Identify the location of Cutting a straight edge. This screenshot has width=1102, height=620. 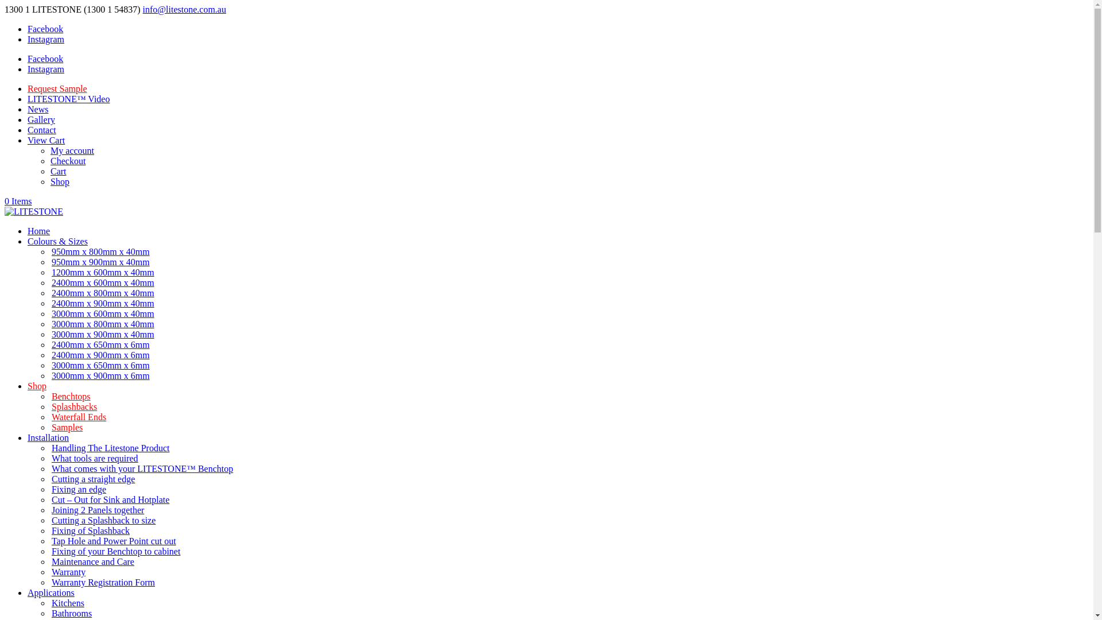
(93, 479).